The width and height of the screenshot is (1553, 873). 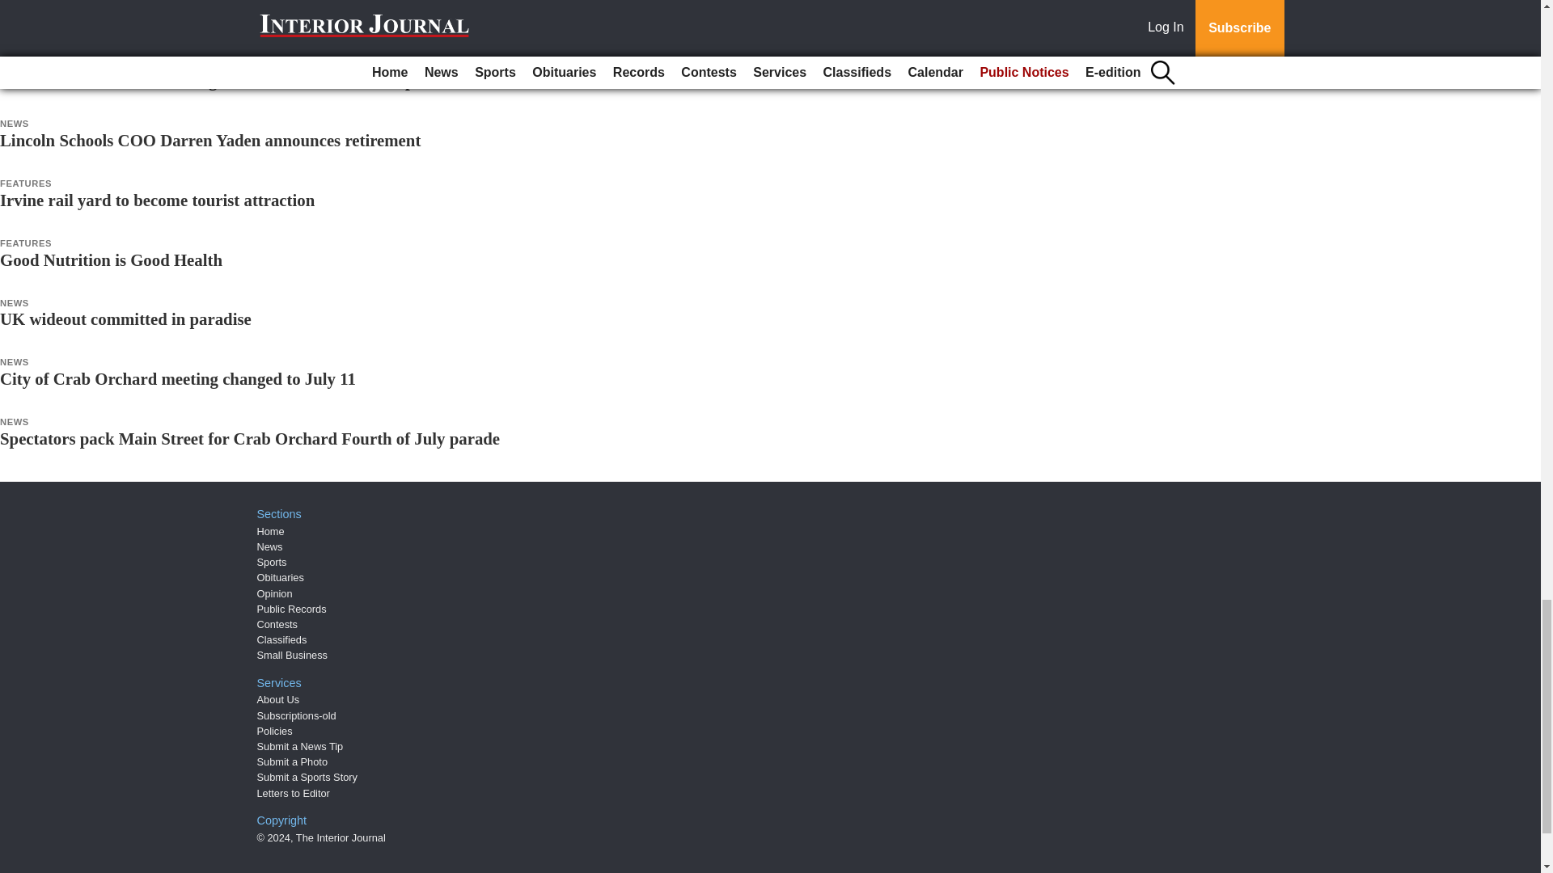 I want to click on Lincoln Schools COO Darren Yaden announces retirement, so click(x=210, y=140).